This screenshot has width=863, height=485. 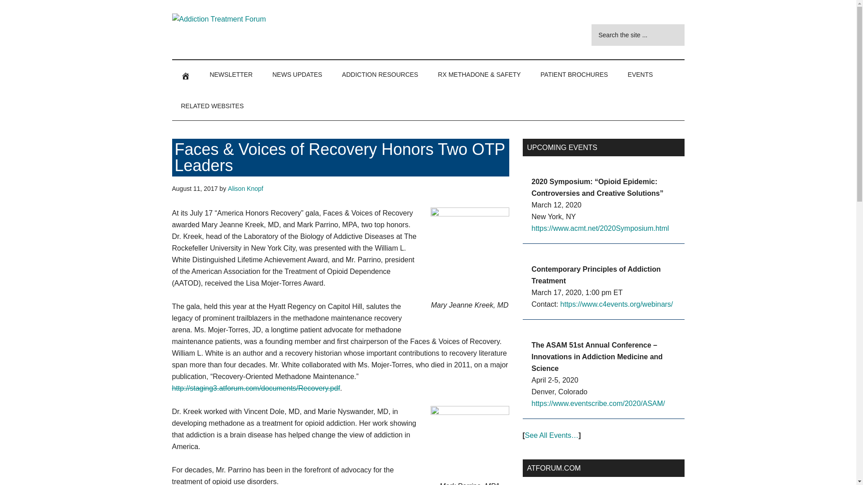 What do you see at coordinates (640, 74) in the screenshot?
I see `EVENTS` at bounding box center [640, 74].